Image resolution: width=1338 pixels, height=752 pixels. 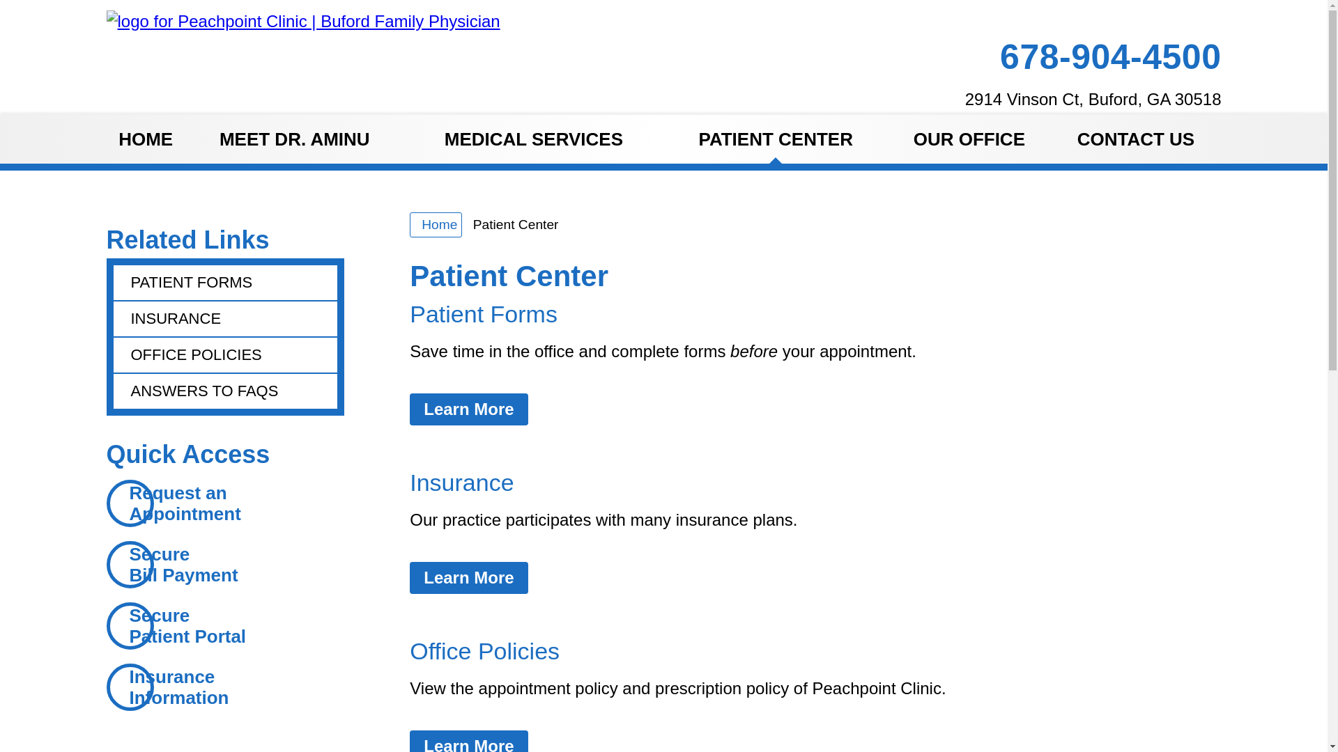 I want to click on   2914 Vinson Ct, Buford, GA 30518, so click(x=1087, y=99).